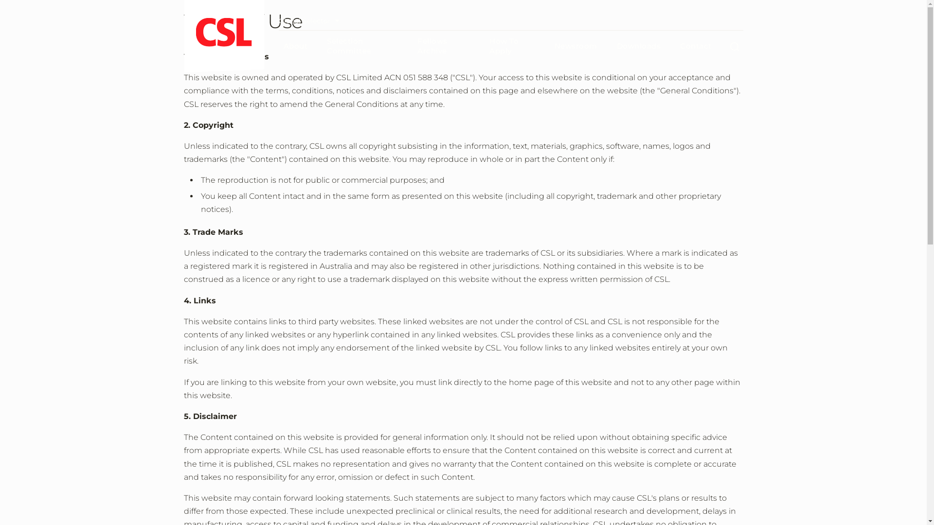 The height and width of the screenshot is (525, 934). I want to click on Skip to main content, so click(0, 0).